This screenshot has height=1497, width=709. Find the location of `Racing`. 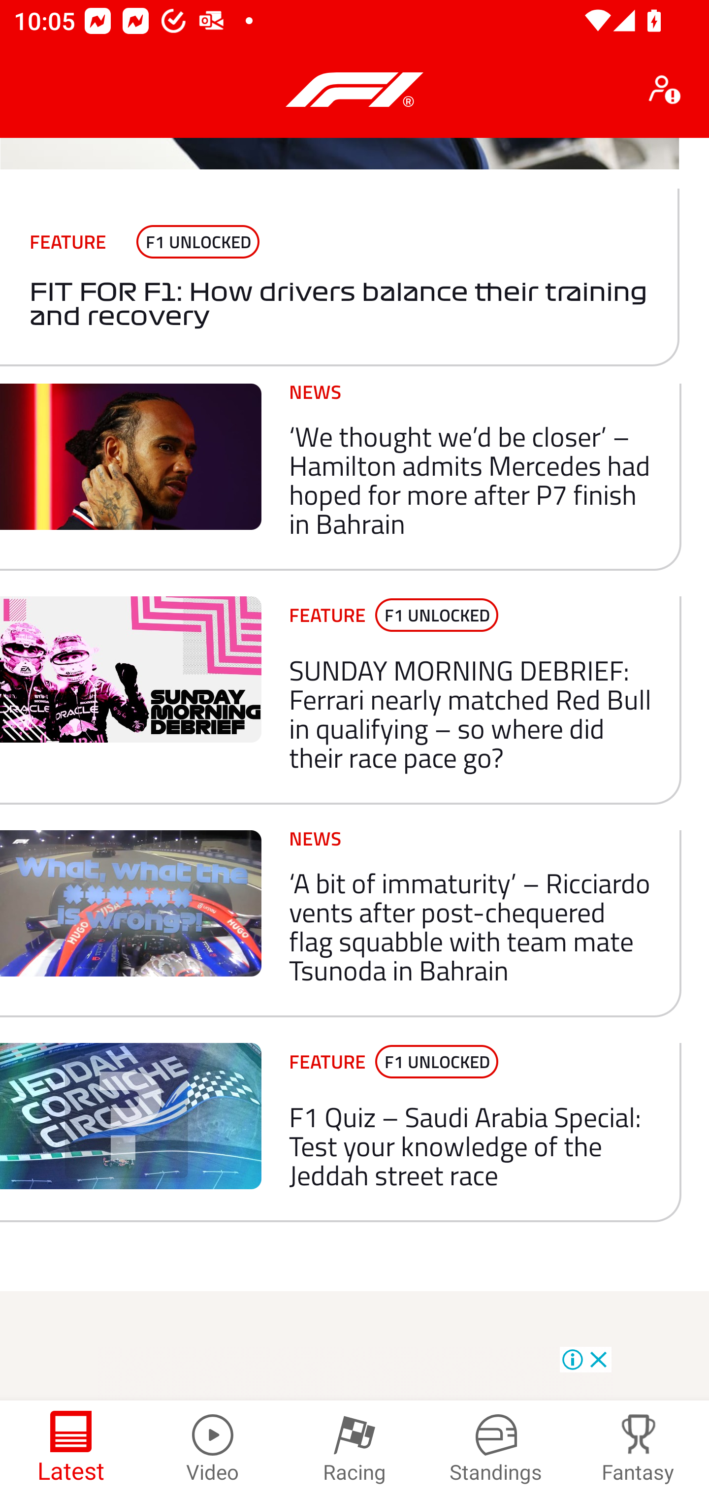

Racing is located at coordinates (354, 1449).